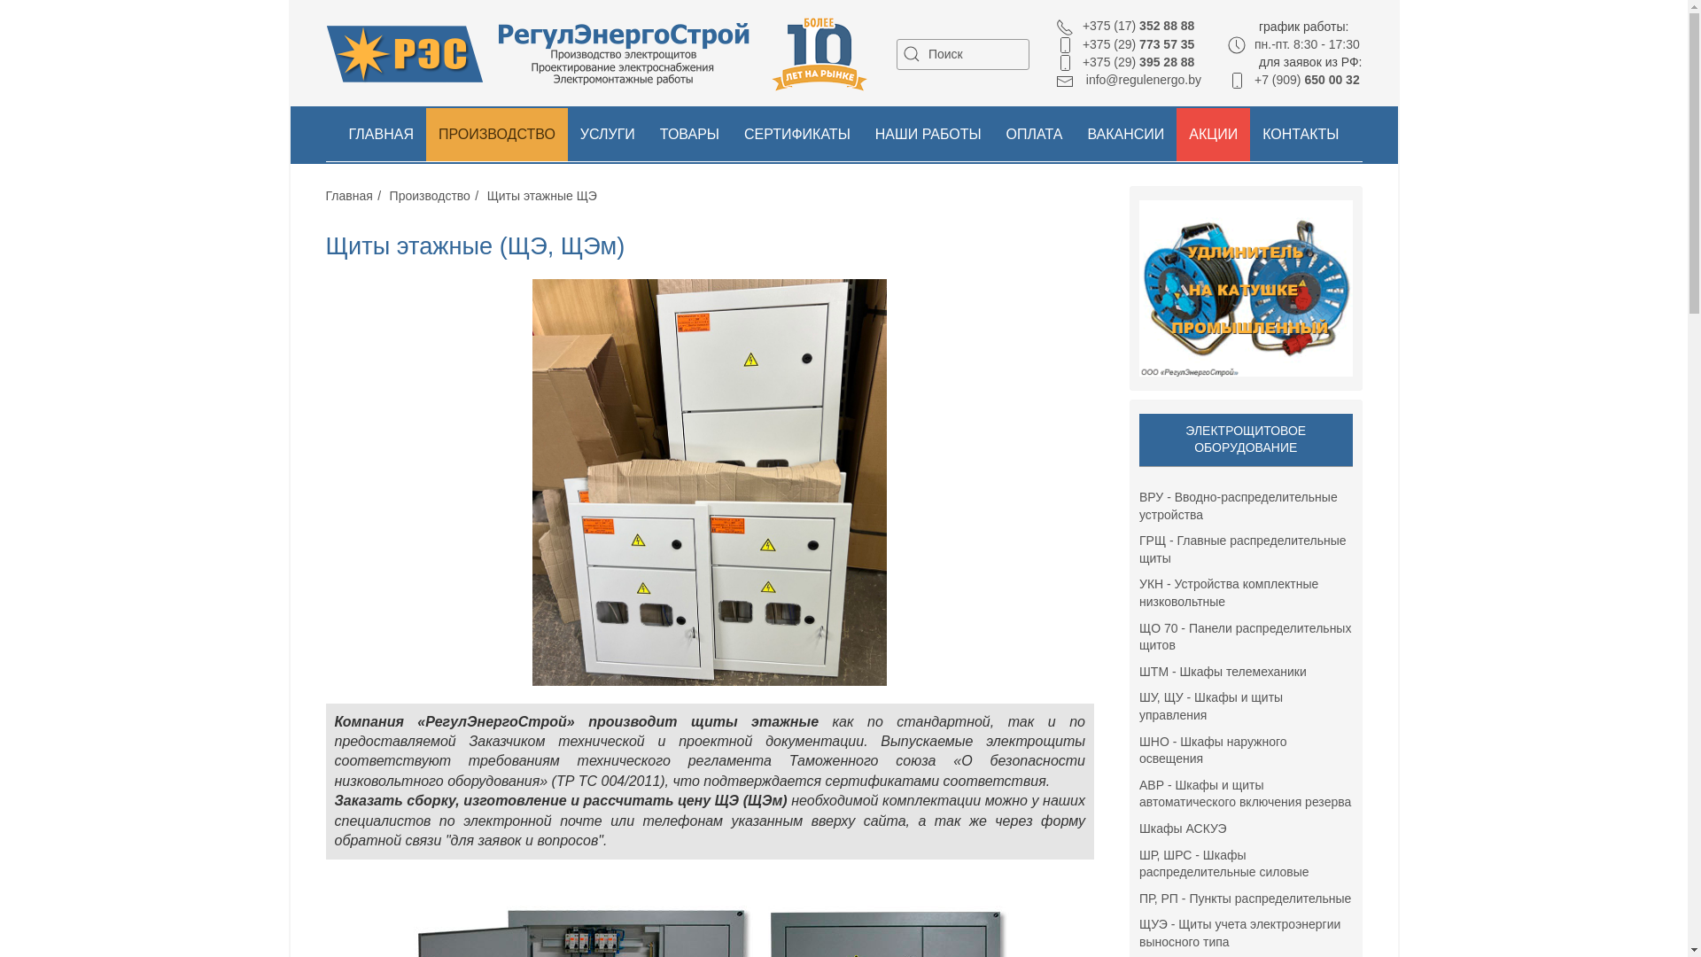 This screenshot has height=957, width=1701. I want to click on +375 (17) 352 88 88, so click(1125, 26).